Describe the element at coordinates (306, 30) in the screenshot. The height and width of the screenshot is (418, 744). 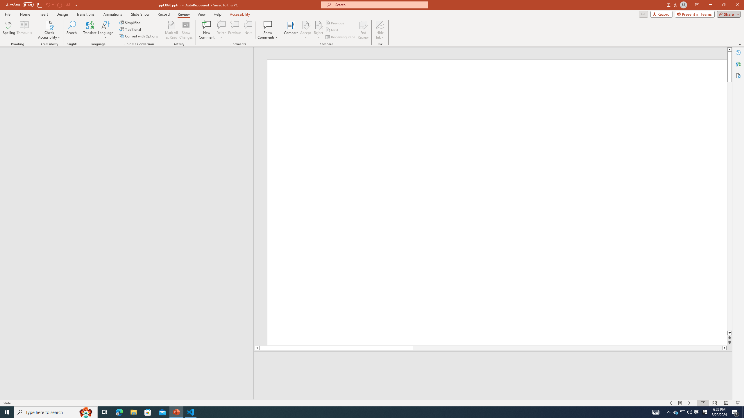
I see `Accept` at that location.